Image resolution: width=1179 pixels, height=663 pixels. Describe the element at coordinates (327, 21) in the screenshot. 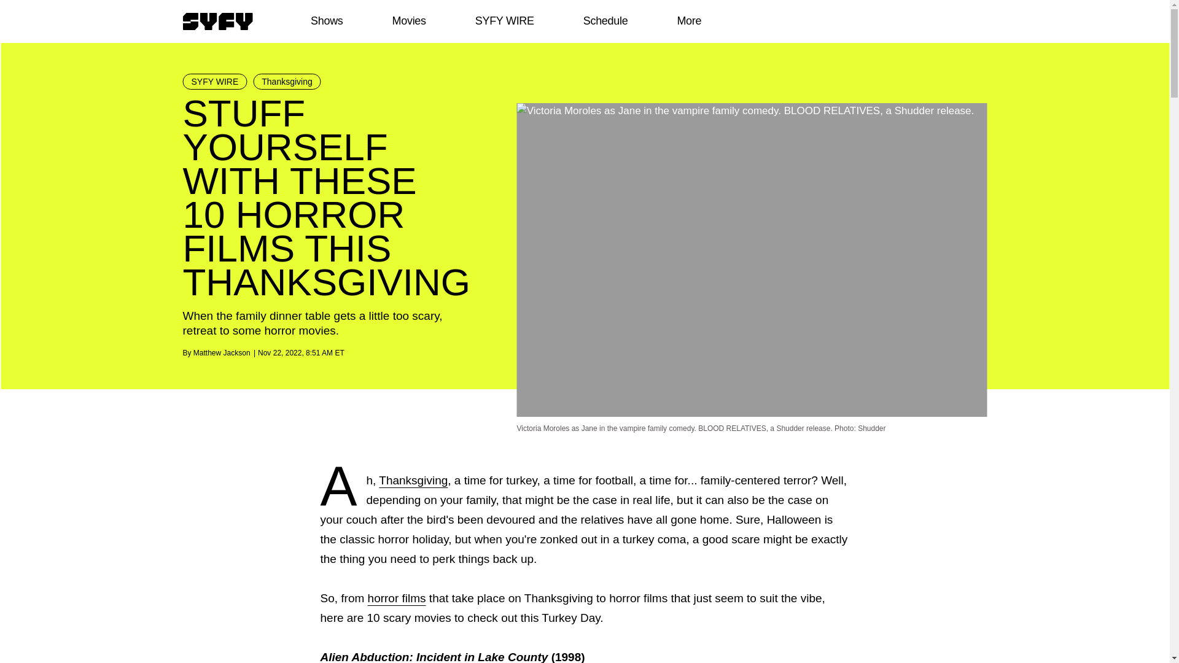

I see `Shows` at that location.